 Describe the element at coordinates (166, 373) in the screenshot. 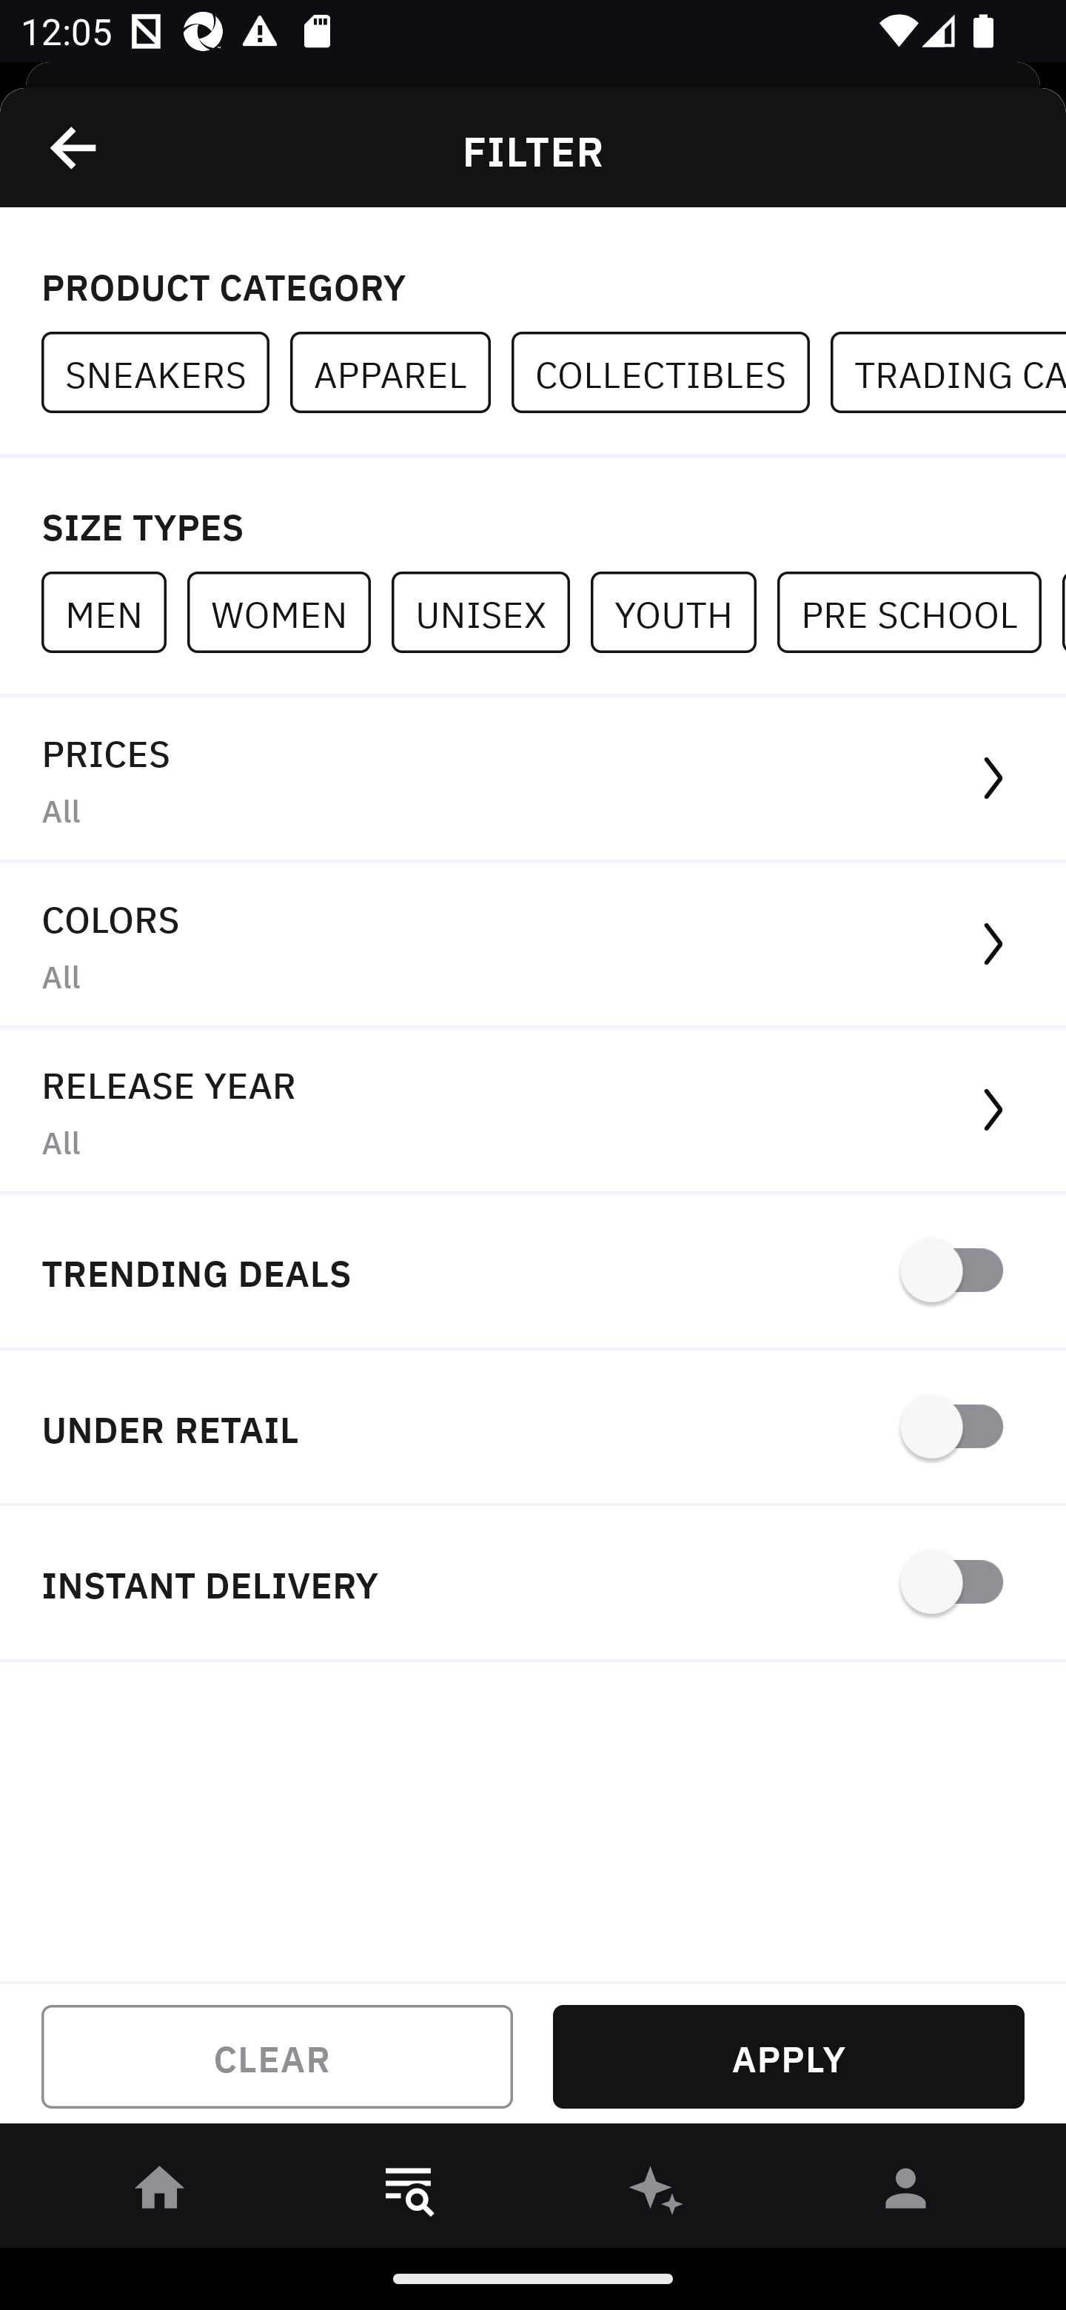

I see `SNEAKERS` at that location.